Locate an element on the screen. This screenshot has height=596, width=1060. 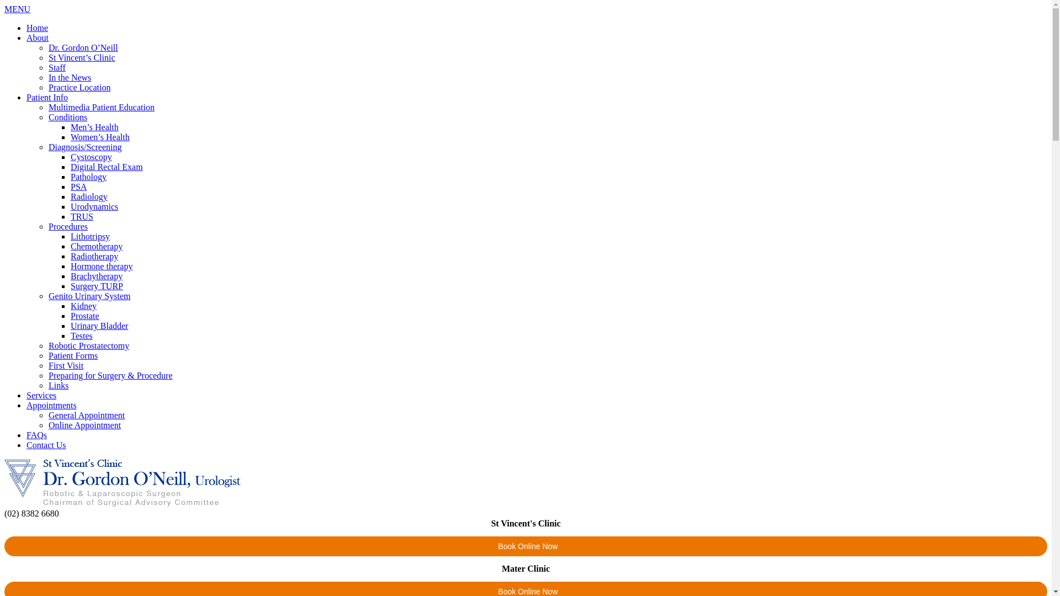
Prostate is located at coordinates (85, 316).